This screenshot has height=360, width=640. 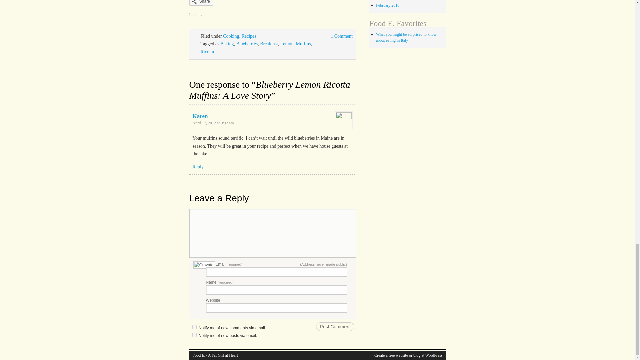 I want to click on Lemon, so click(x=287, y=44).